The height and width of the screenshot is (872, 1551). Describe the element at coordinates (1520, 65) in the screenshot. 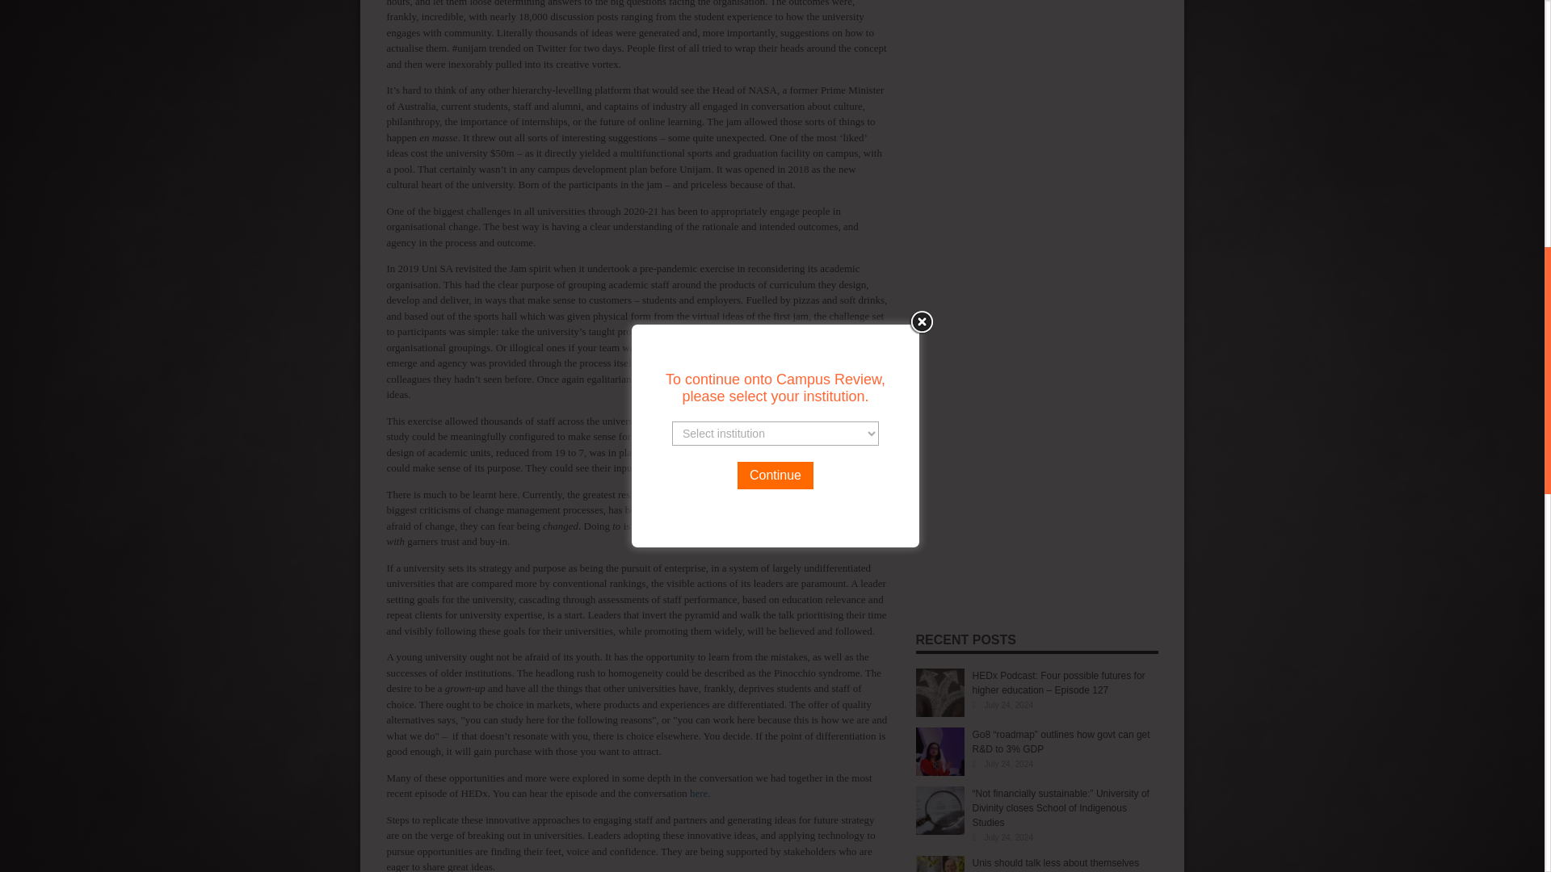

I see `Scroll To Top` at that location.